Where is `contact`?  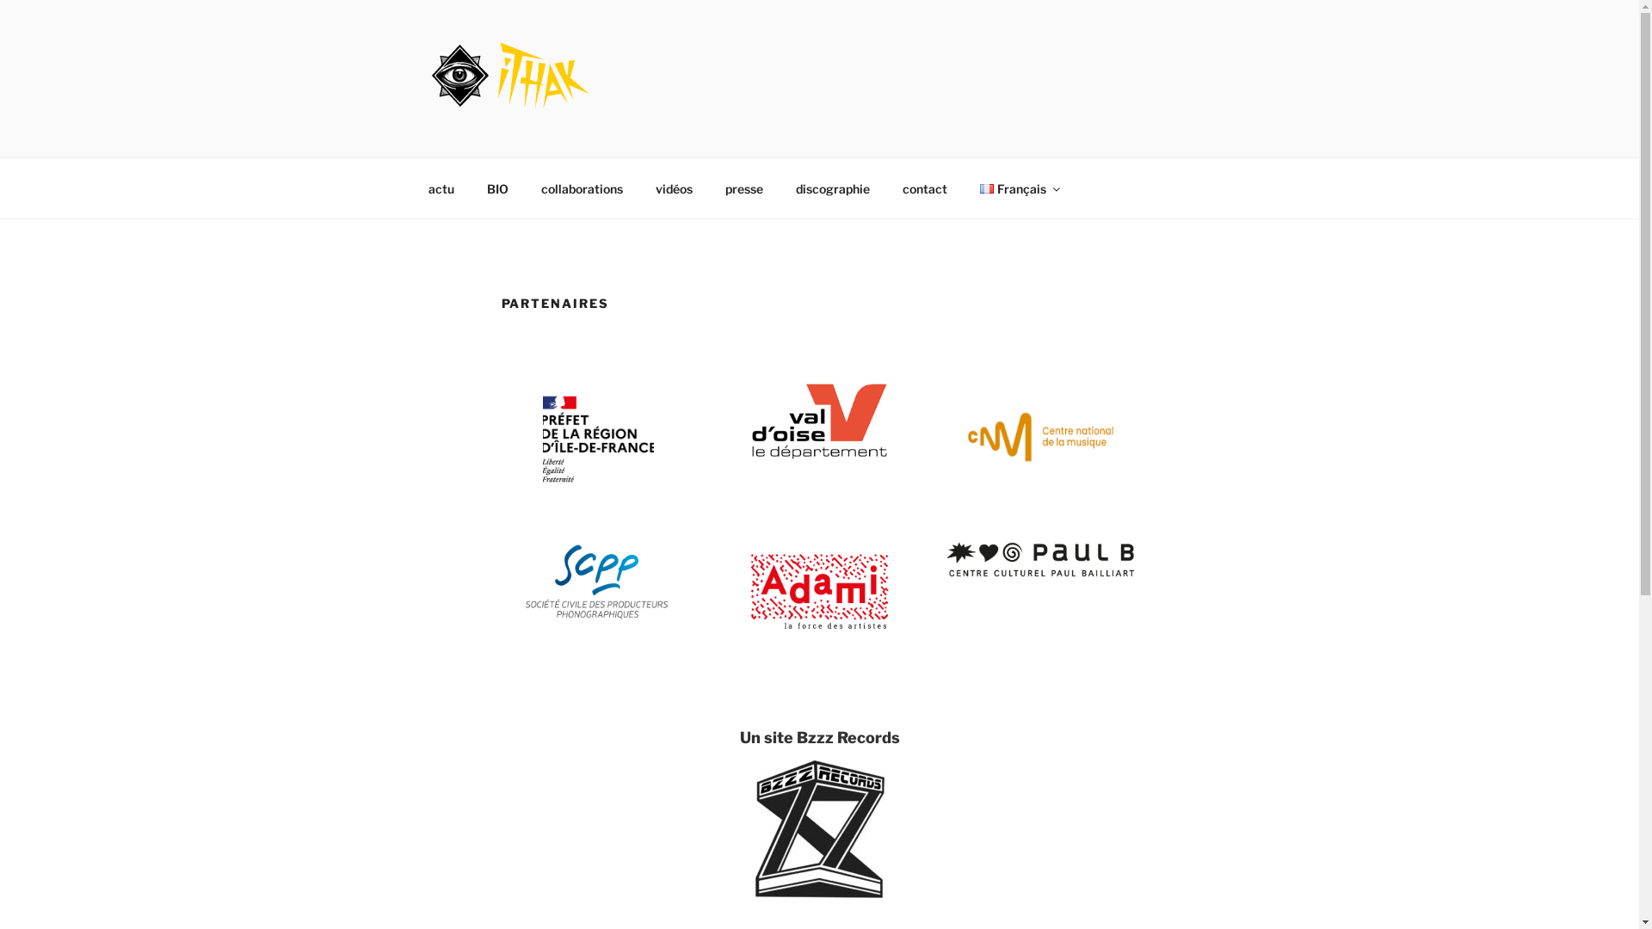
contact is located at coordinates (926, 188).